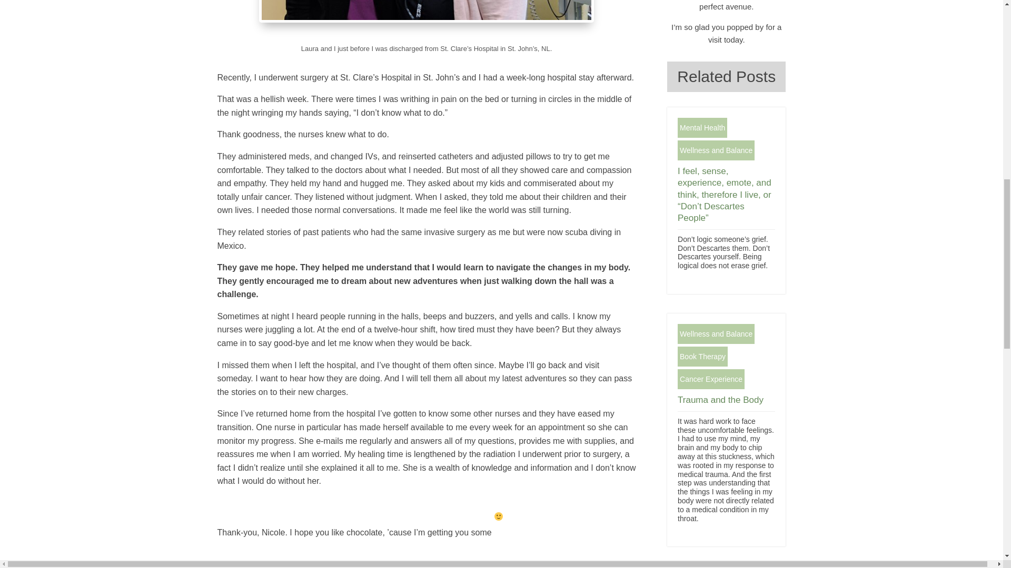 The width and height of the screenshot is (1011, 568). Describe the element at coordinates (716, 150) in the screenshot. I see `Wellness and Balance` at that location.